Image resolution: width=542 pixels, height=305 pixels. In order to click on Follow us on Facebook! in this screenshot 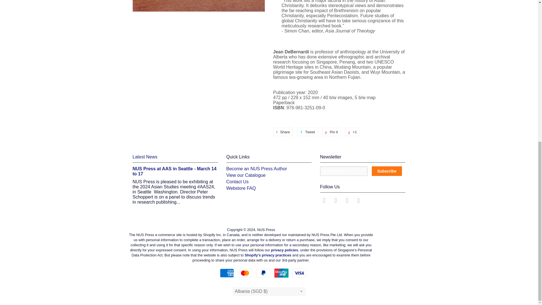, I will do `click(325, 202)`.